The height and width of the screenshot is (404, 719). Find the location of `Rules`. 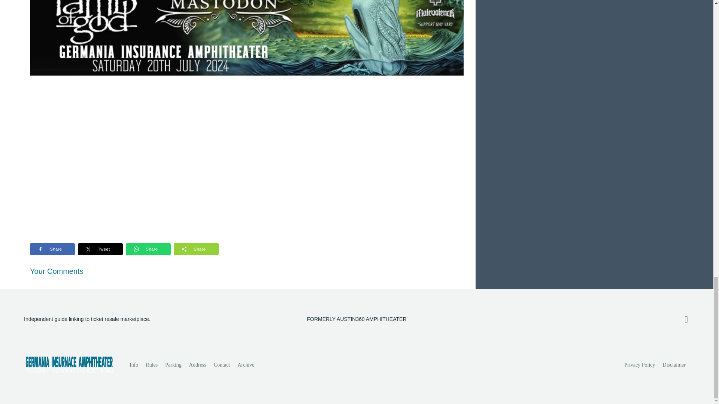

Rules is located at coordinates (151, 365).